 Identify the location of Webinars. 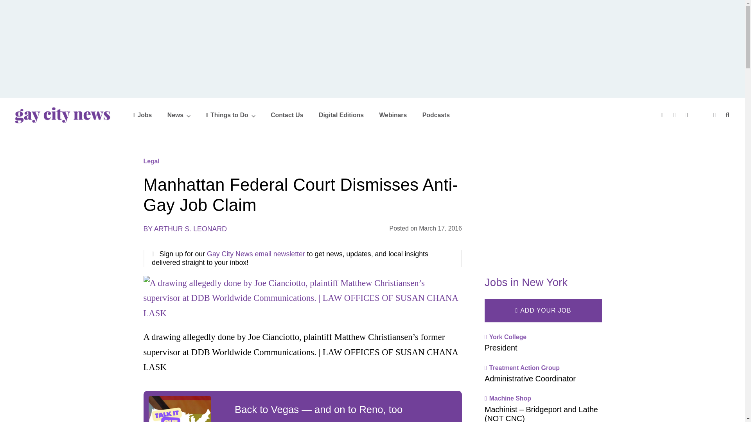
(393, 115).